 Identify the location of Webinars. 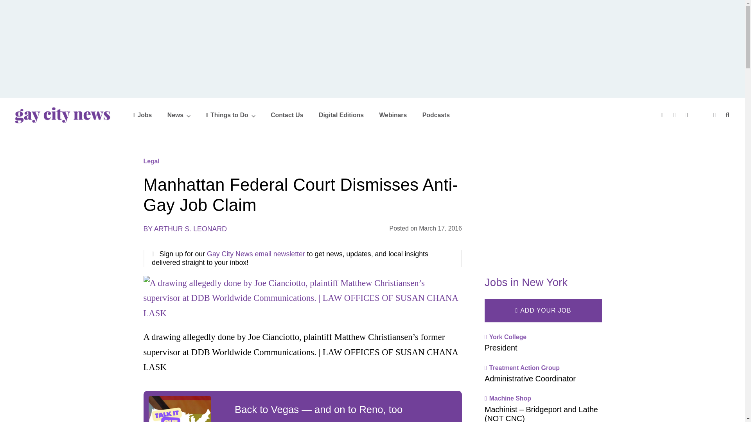
(393, 115).